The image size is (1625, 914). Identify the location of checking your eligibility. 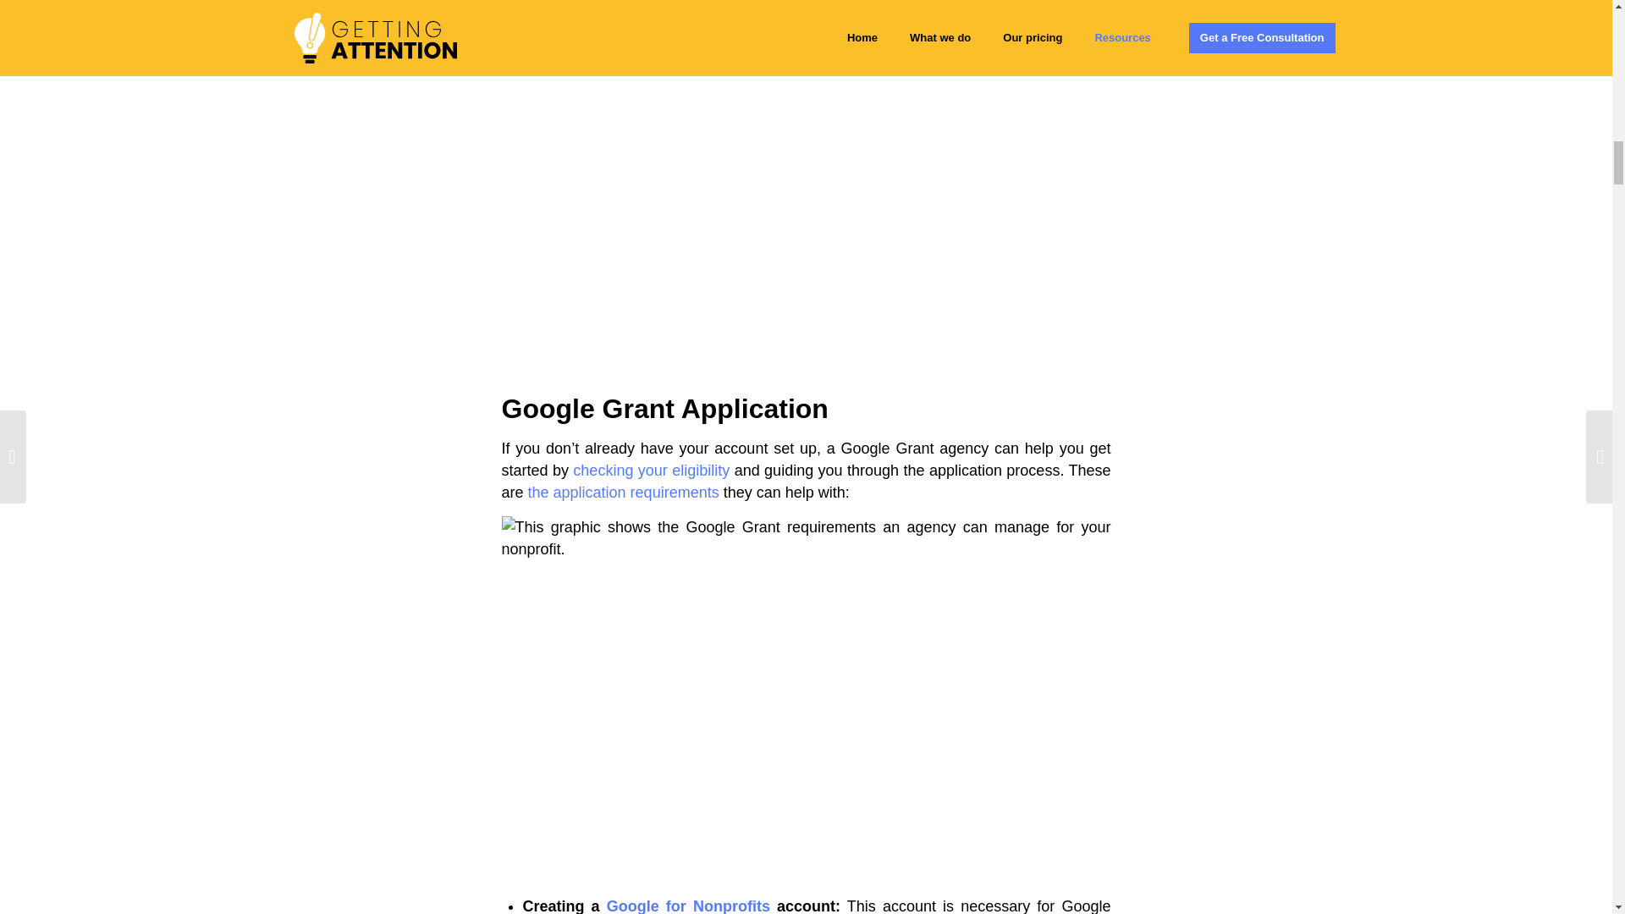
(652, 471).